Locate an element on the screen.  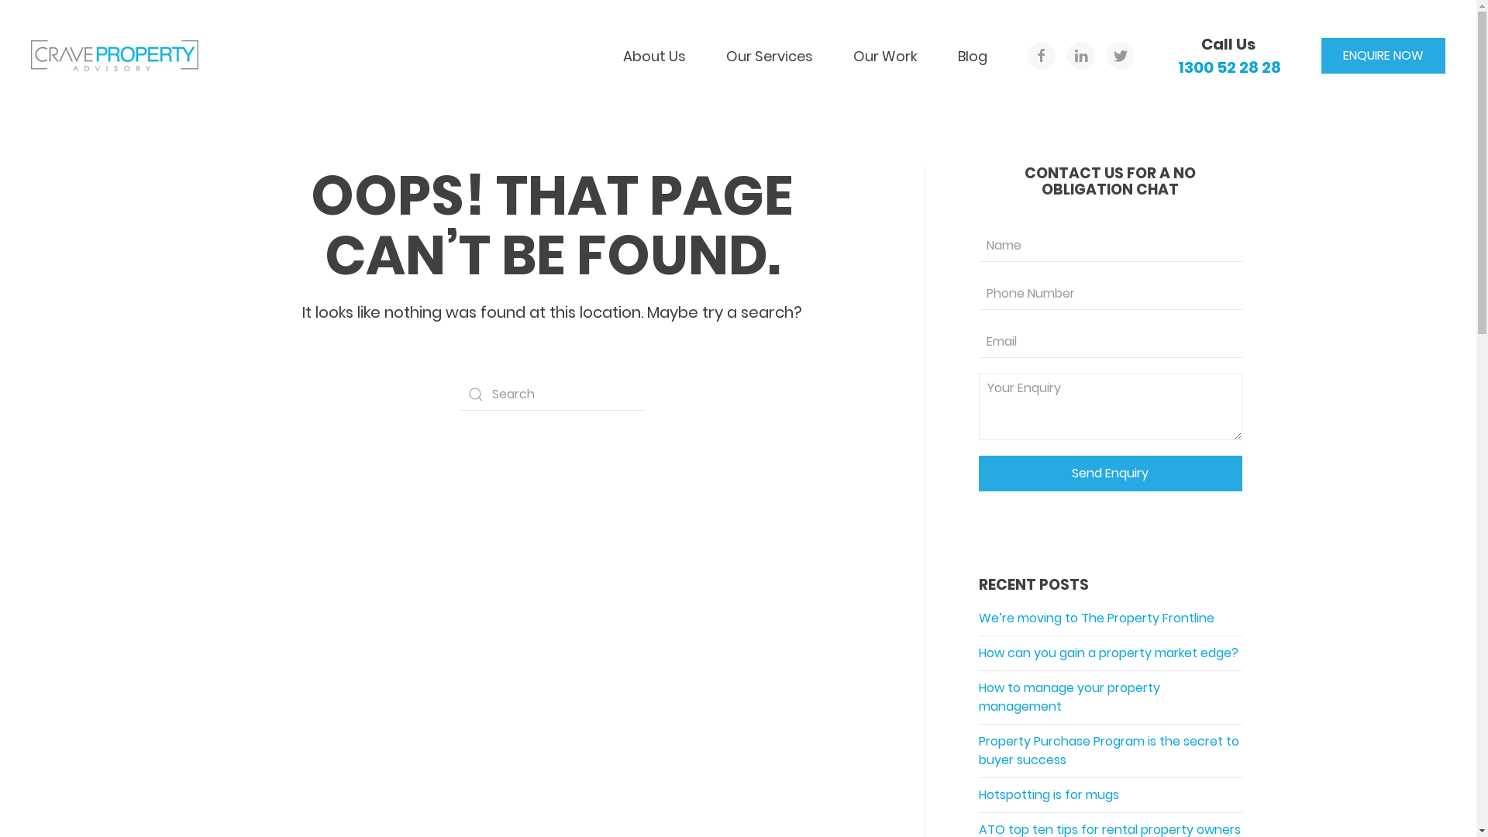
ENQUIRE NOW is located at coordinates (1383, 56).